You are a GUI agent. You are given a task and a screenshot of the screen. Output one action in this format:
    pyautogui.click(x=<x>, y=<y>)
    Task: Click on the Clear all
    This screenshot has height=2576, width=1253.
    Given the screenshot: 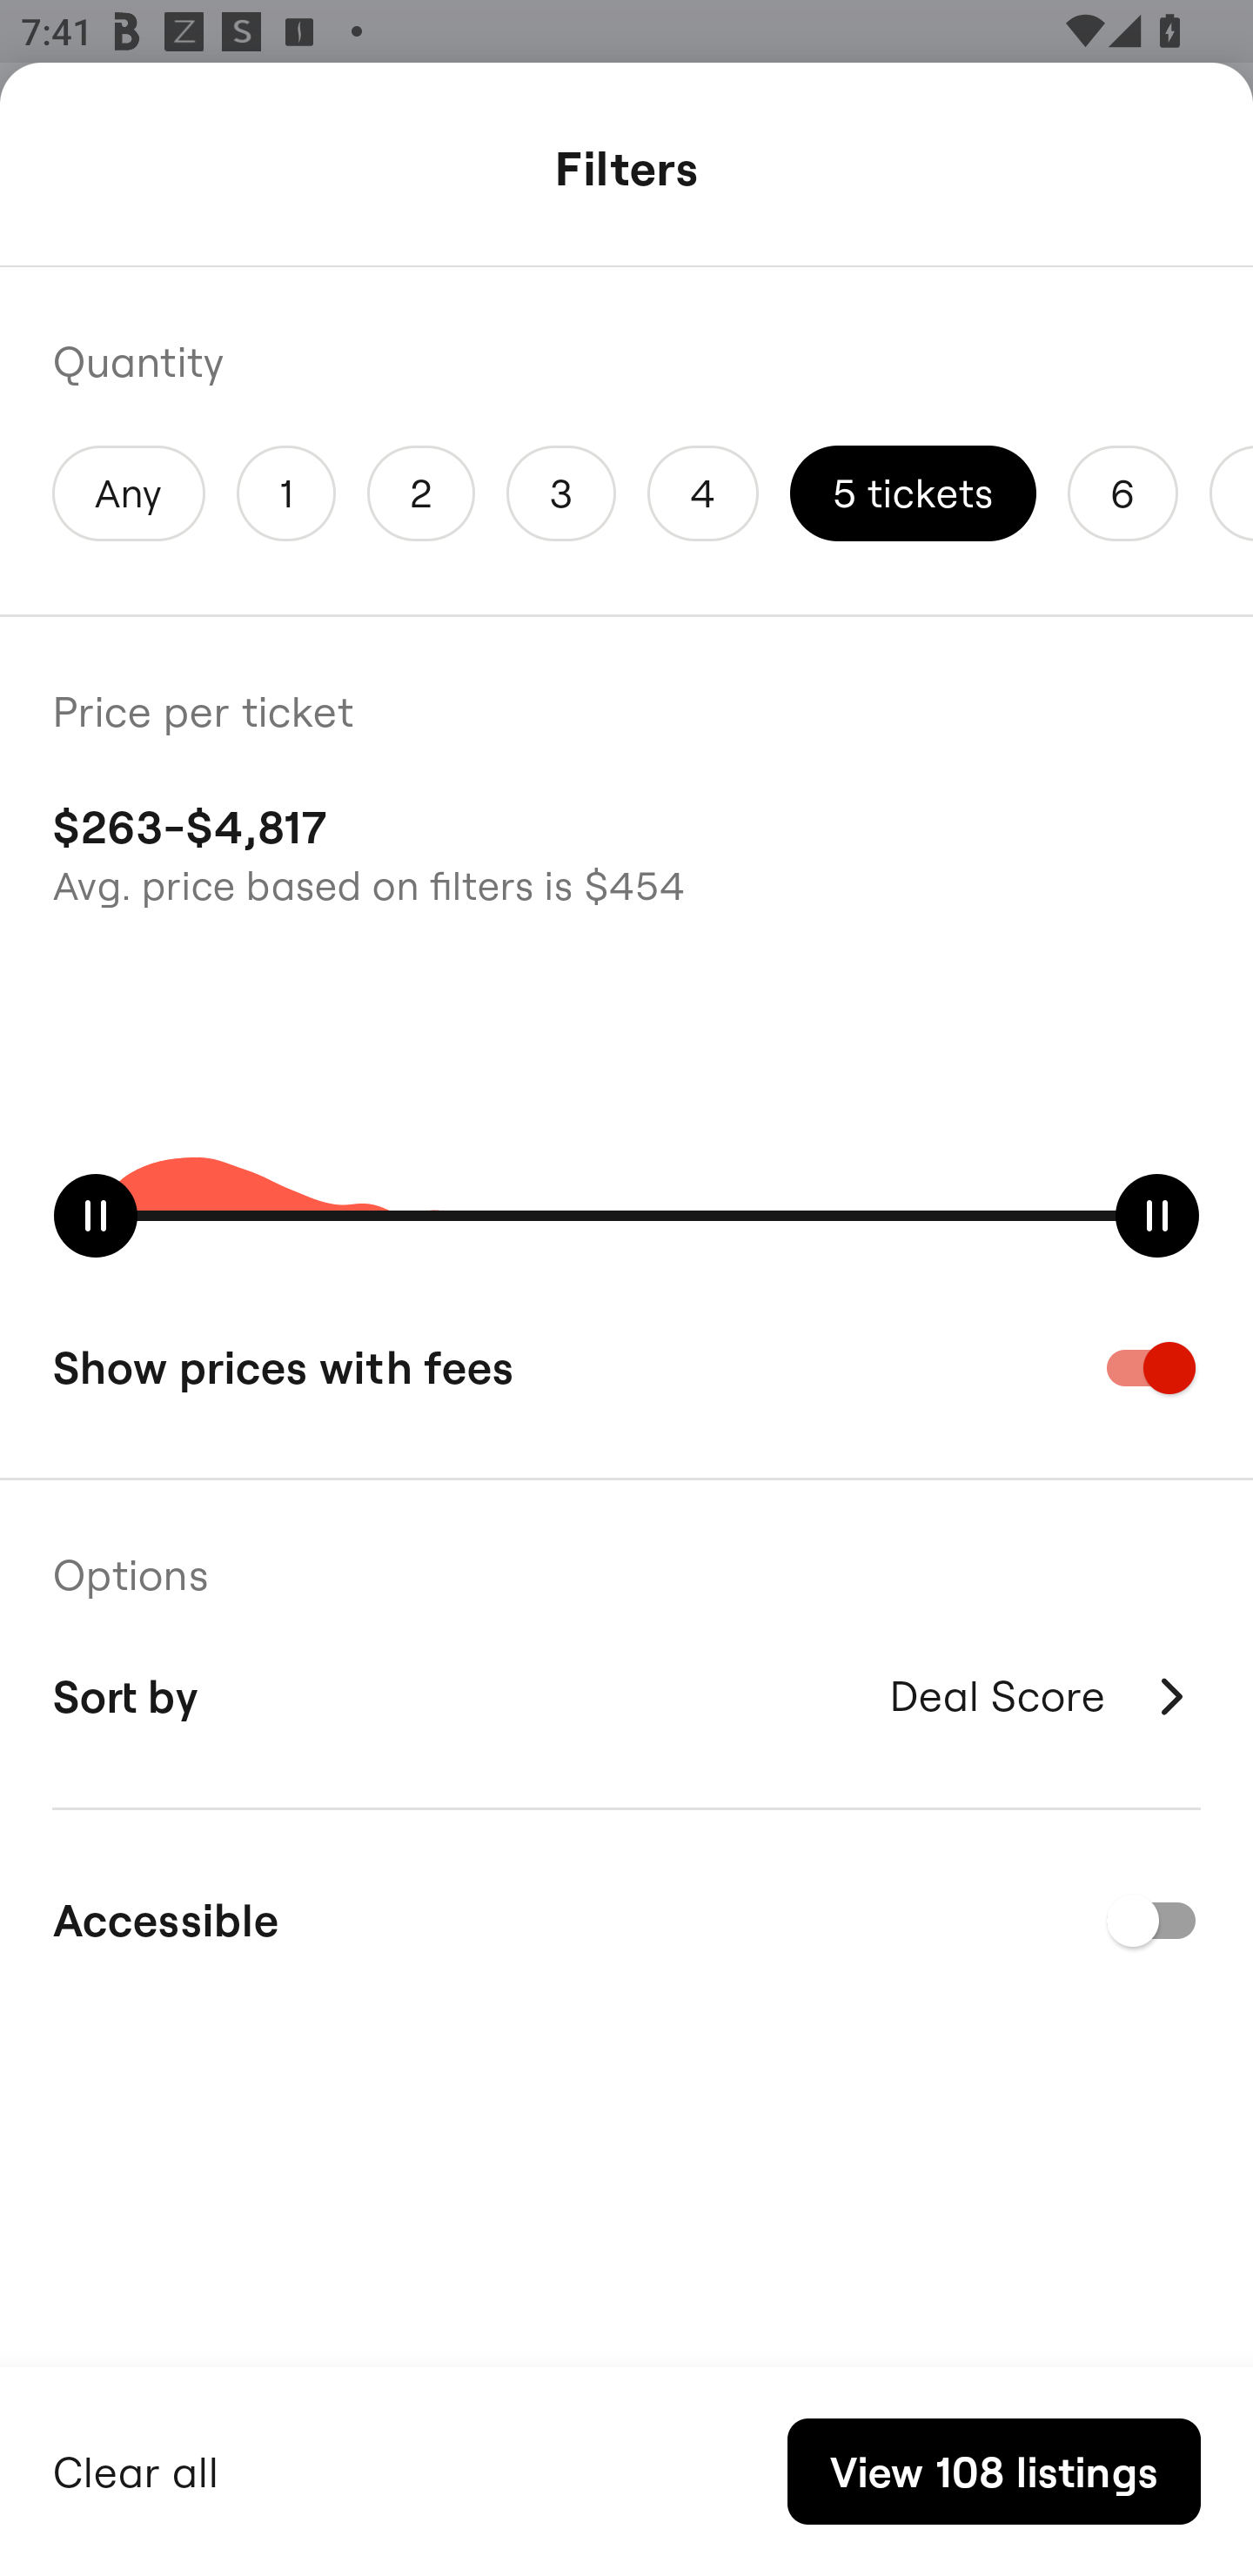 What is the action you would take?
    pyautogui.click(x=136, y=2468)
    